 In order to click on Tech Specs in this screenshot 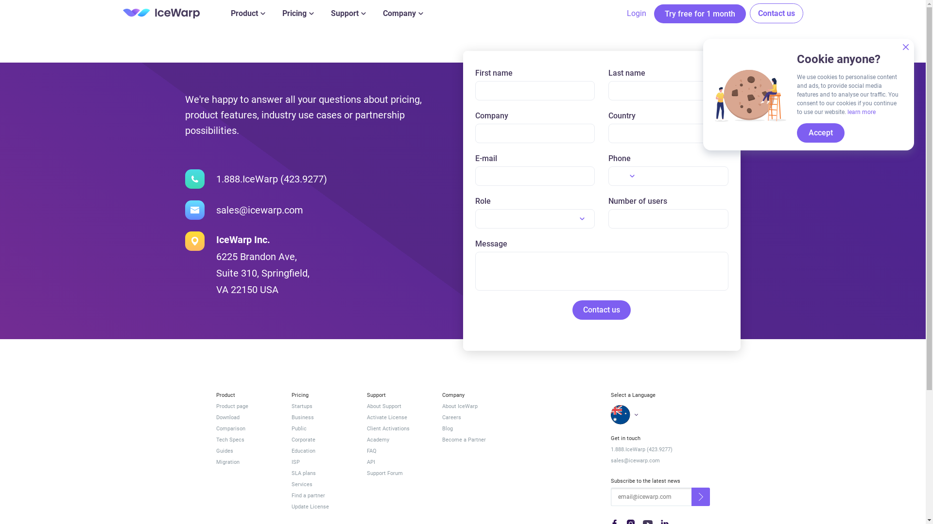, I will do `click(247, 440)`.